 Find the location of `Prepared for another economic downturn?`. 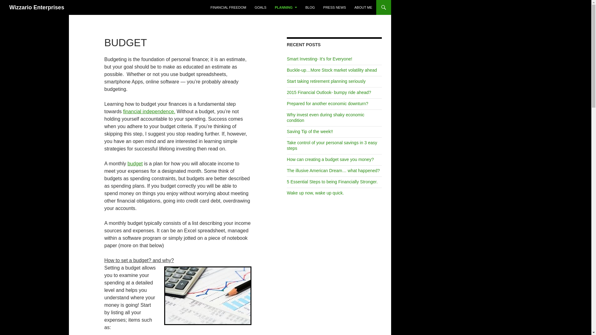

Prepared for another economic downturn? is located at coordinates (327, 104).